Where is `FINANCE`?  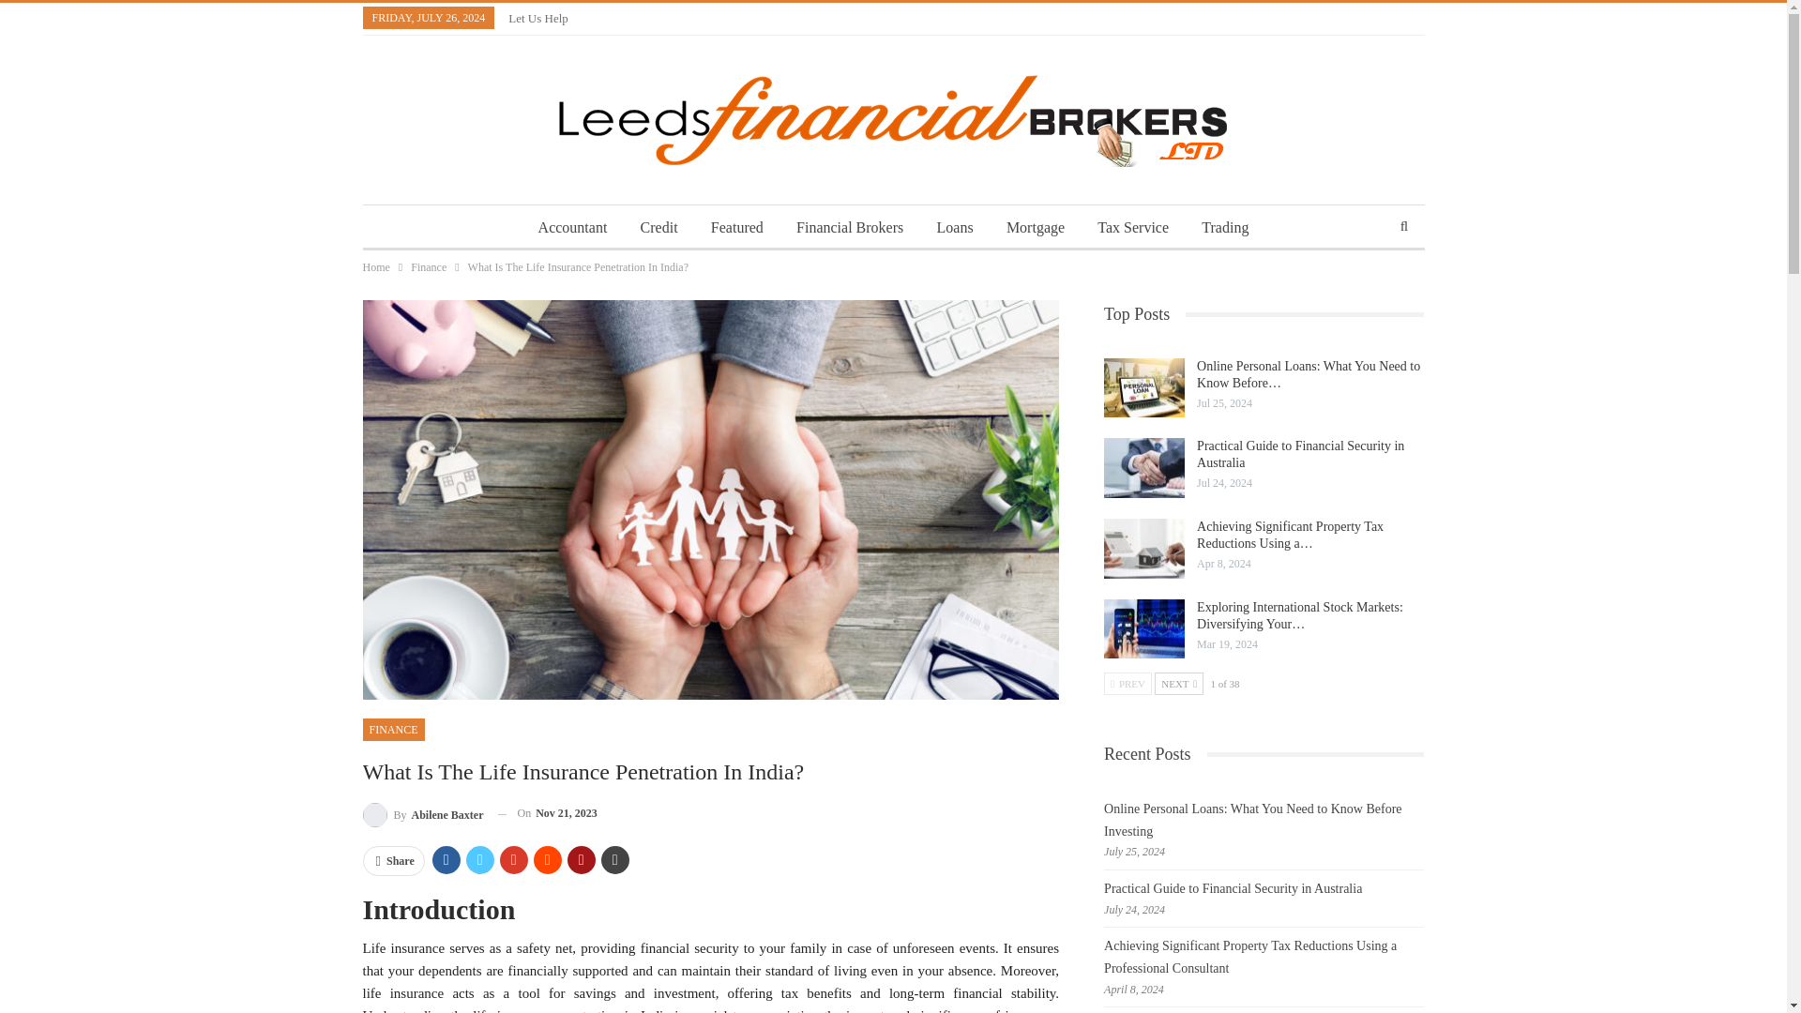 FINANCE is located at coordinates (392, 729).